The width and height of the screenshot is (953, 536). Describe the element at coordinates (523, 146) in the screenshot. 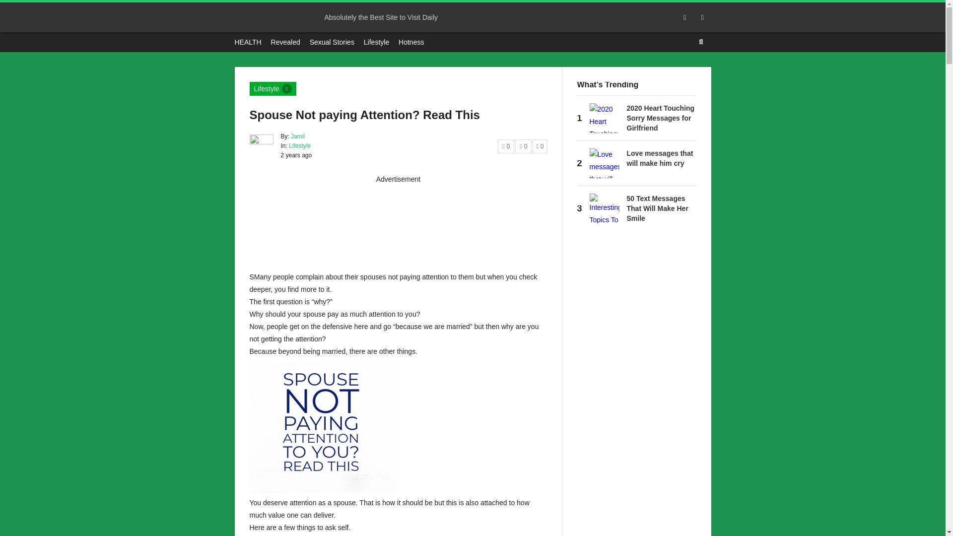

I see `0` at that location.